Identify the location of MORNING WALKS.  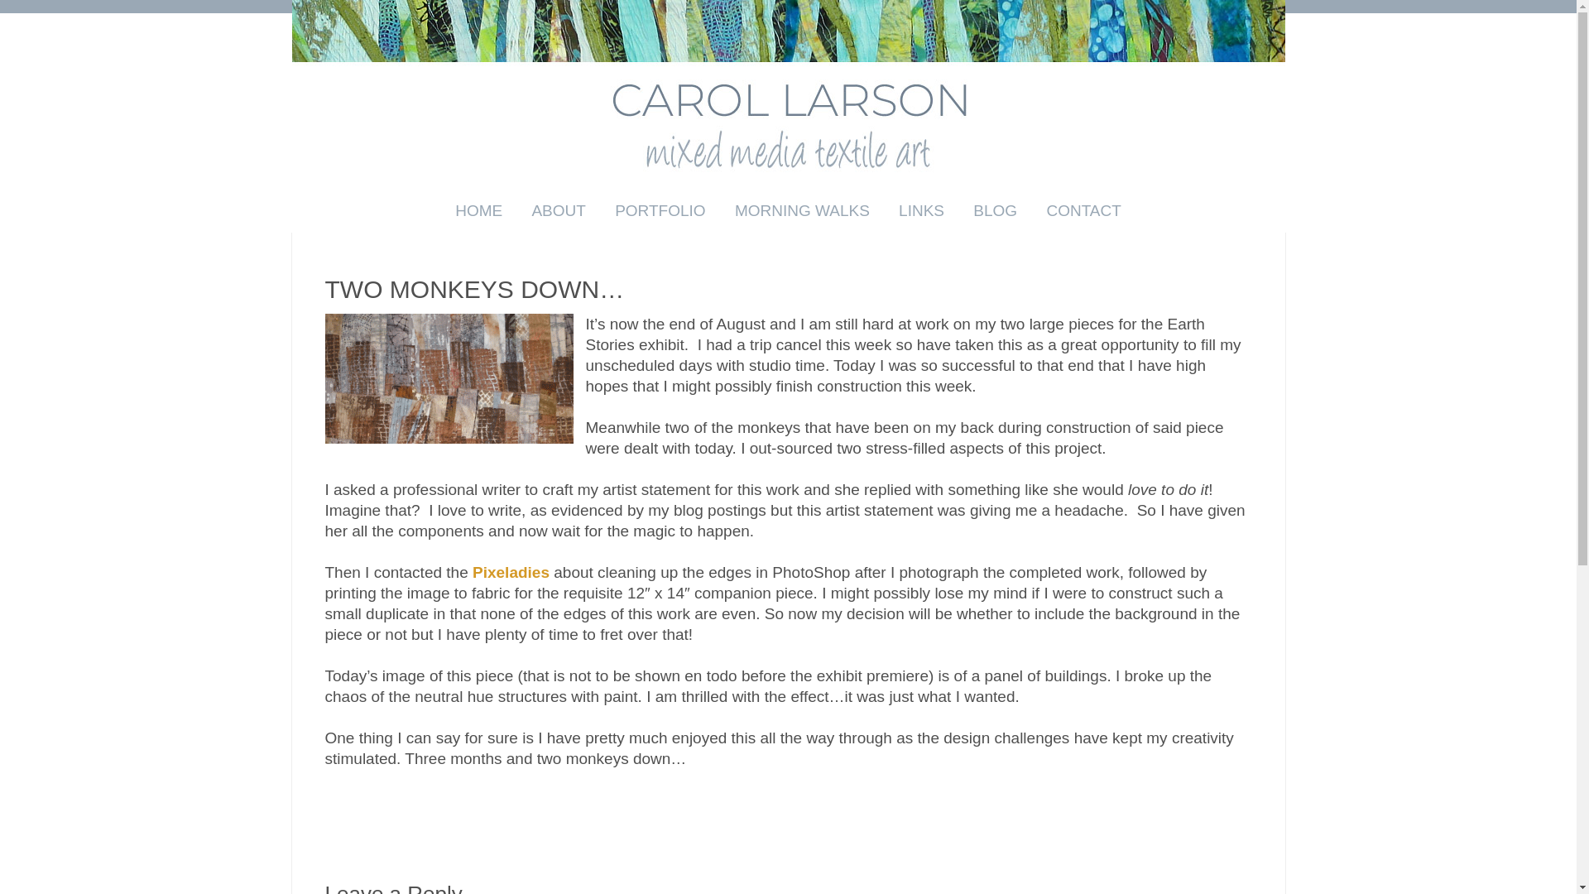
(802, 210).